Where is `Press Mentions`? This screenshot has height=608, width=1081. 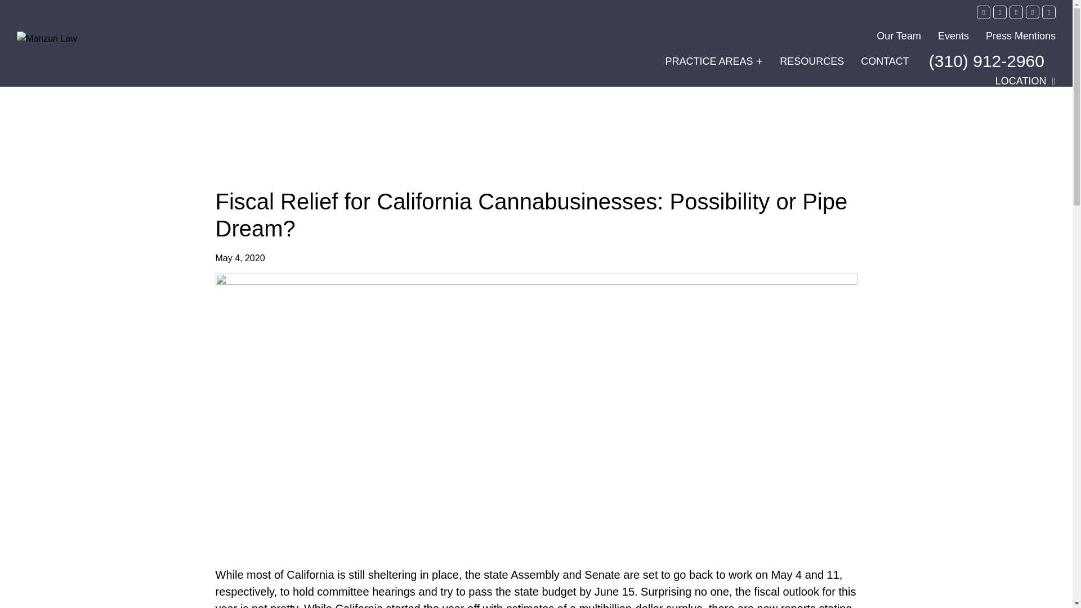 Press Mentions is located at coordinates (1021, 36).